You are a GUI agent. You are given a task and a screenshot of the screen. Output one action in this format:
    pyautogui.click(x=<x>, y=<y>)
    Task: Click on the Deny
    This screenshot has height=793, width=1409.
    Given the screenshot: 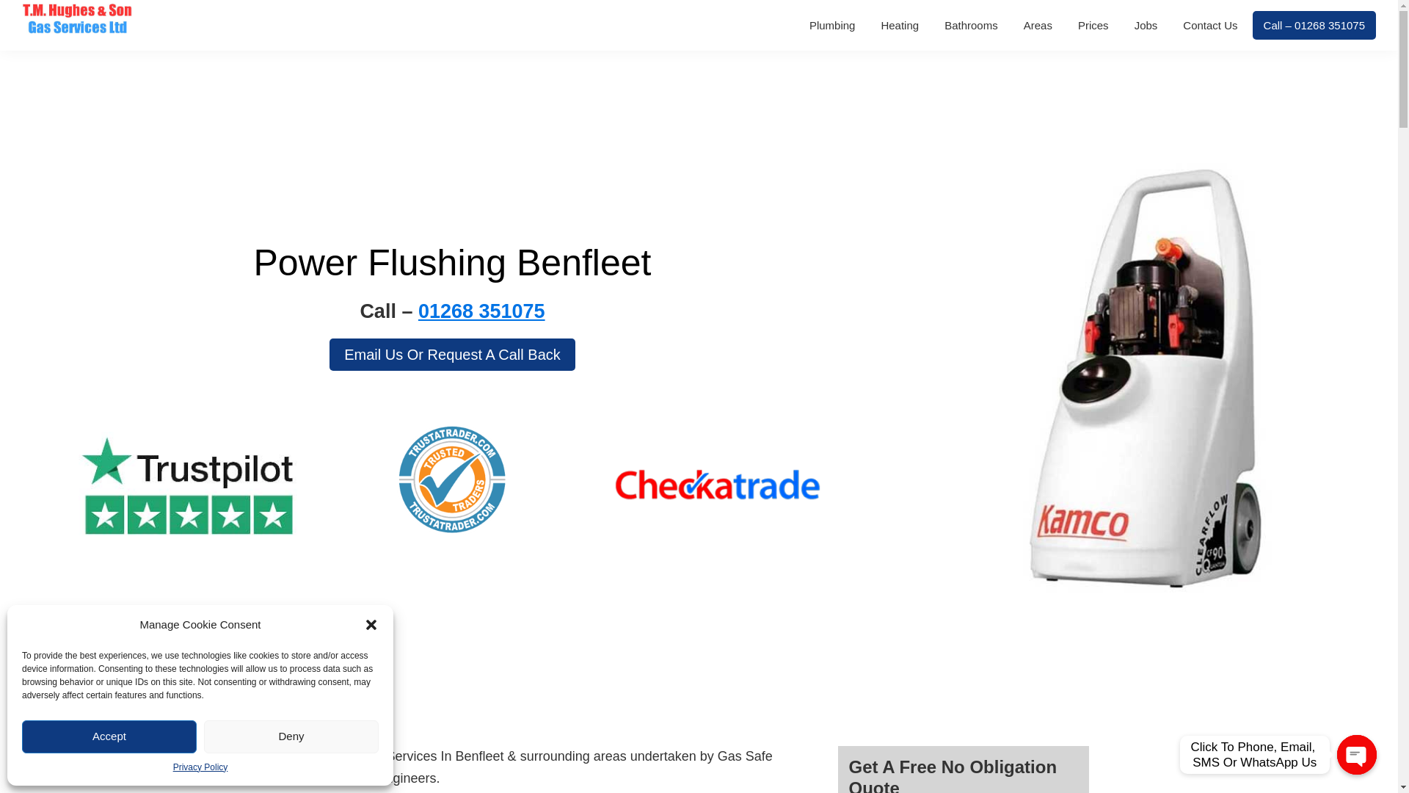 What is the action you would take?
    pyautogui.click(x=291, y=736)
    